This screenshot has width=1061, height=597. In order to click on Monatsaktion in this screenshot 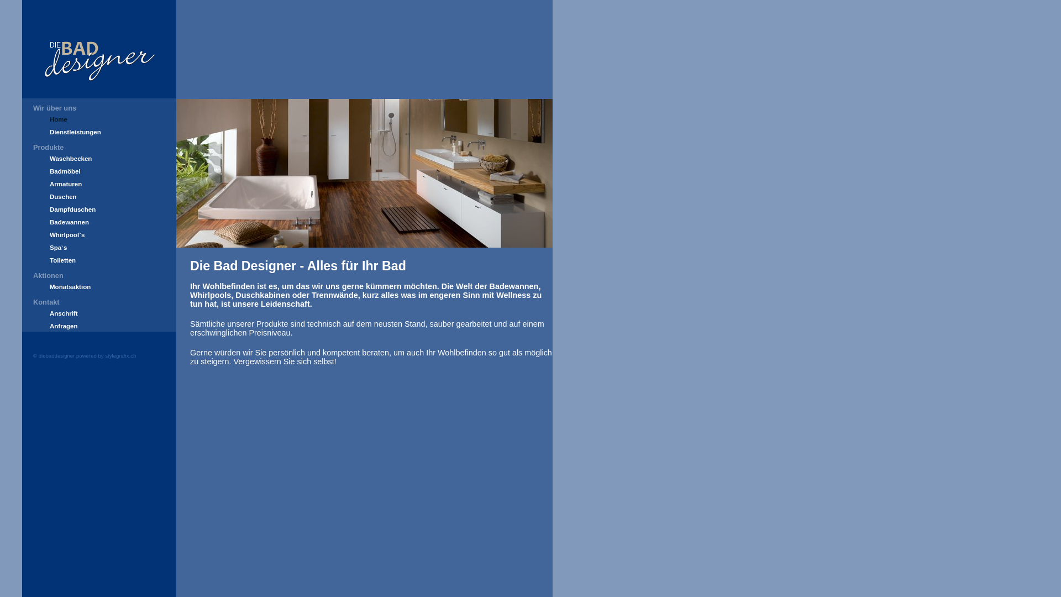, I will do `click(70, 287)`.